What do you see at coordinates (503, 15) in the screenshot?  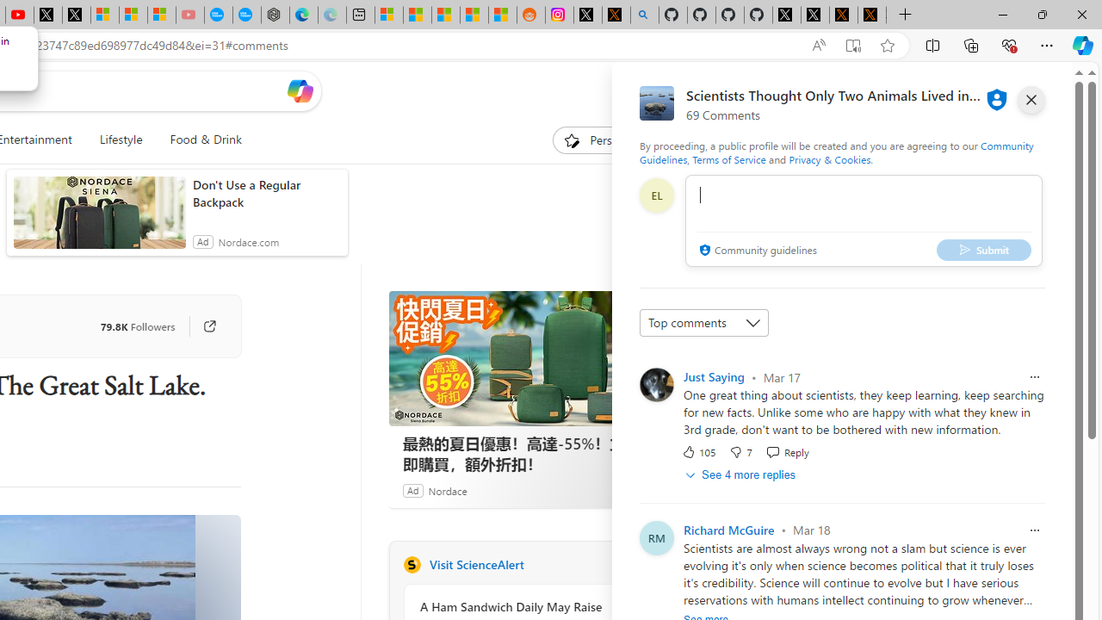 I see `Shanghai, China Weather trends | Microsoft Weather` at bounding box center [503, 15].